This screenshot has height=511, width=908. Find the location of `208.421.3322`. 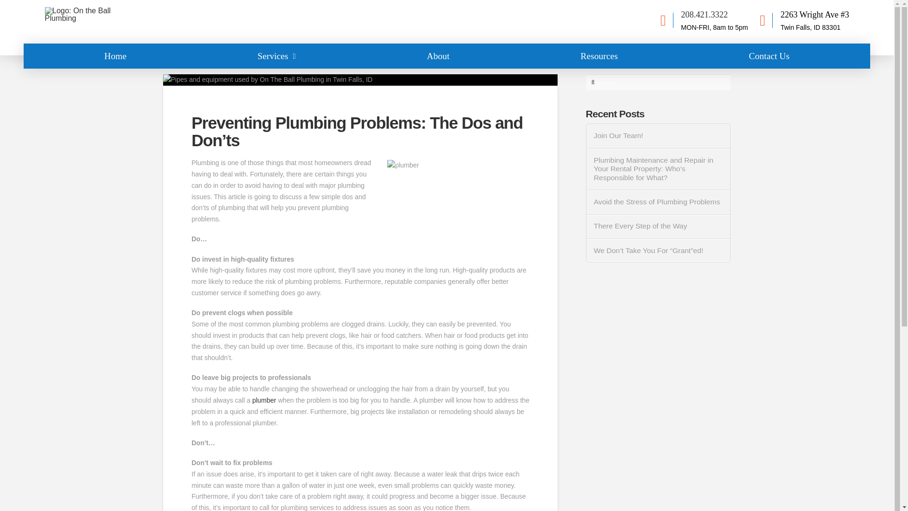

208.421.3322 is located at coordinates (705, 14).